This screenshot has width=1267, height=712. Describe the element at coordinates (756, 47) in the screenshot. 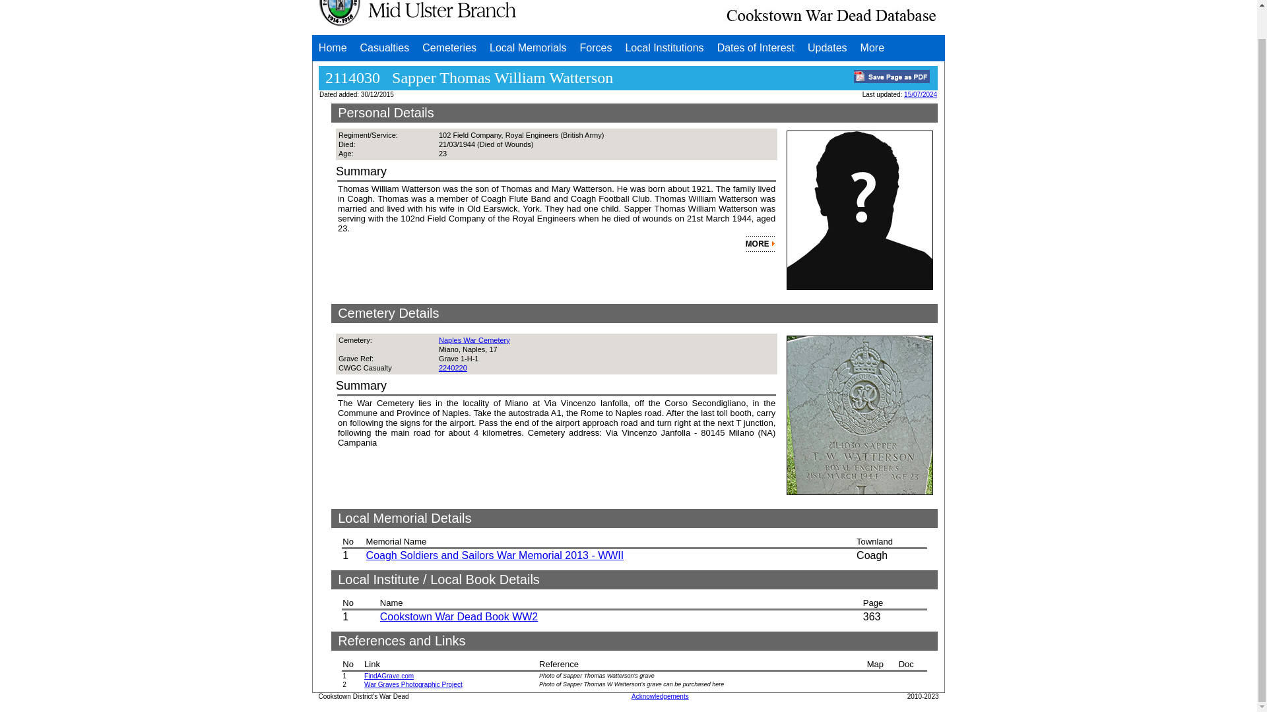

I see `Dates of Interest` at that location.